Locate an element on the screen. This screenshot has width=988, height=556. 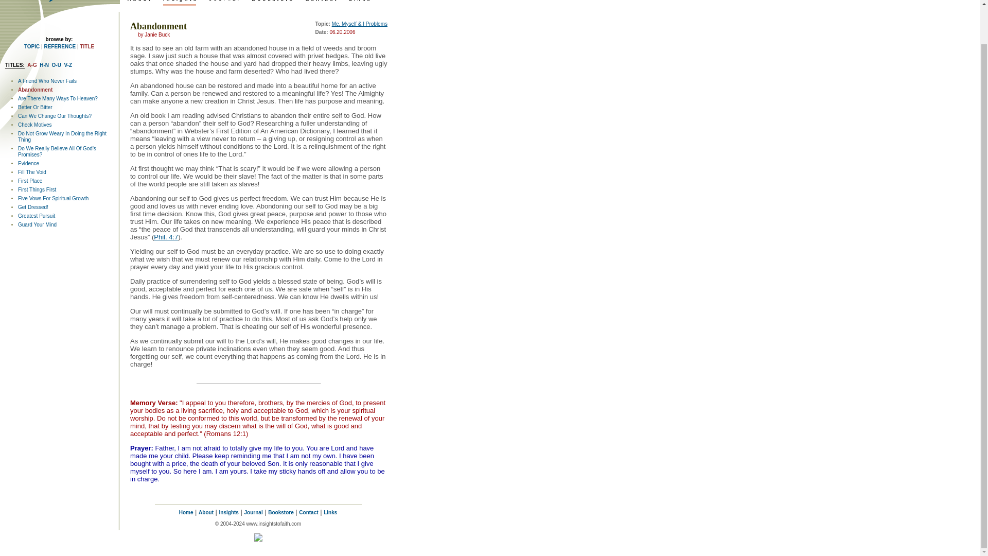
TOPIC is located at coordinates (31, 46).